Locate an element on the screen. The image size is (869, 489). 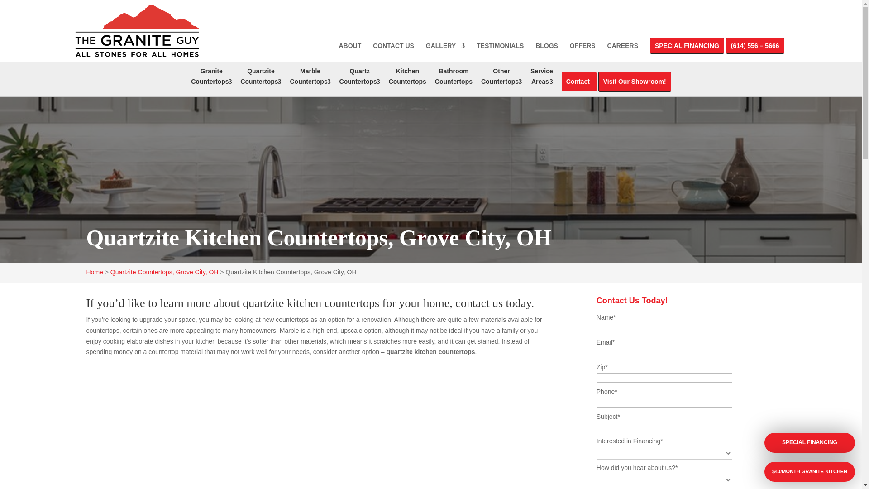
BLOGS is located at coordinates (211, 78).